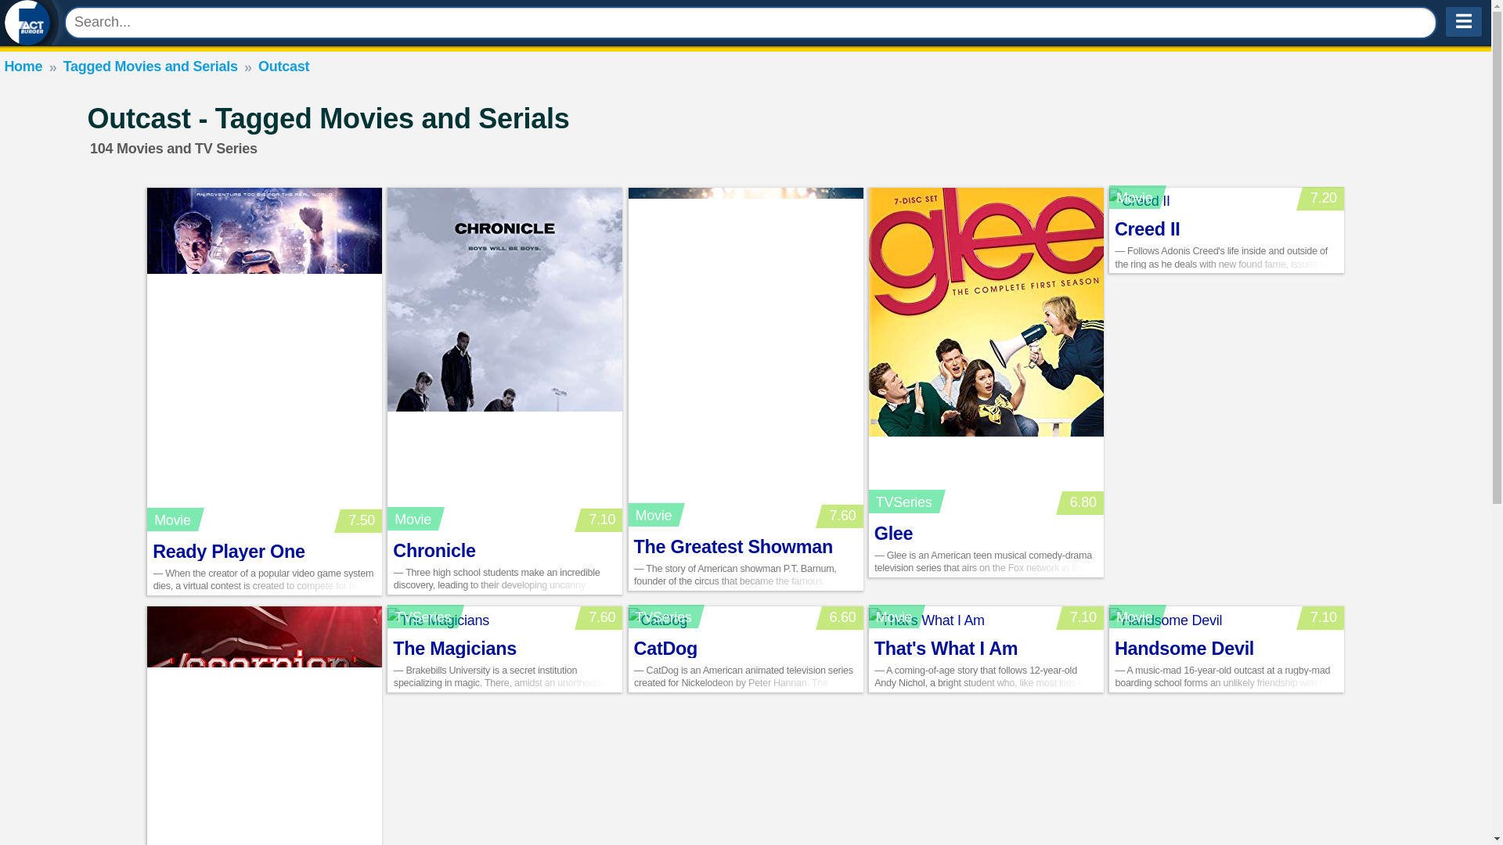  I want to click on Tagged Movies and Serials, so click(150, 66).